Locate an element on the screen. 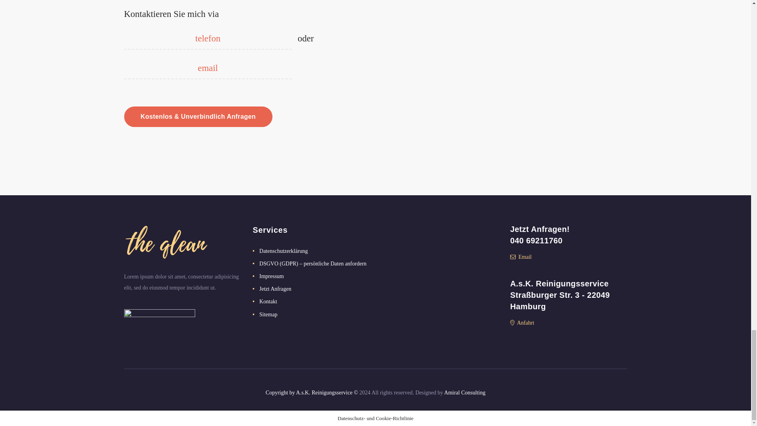 Image resolution: width=757 pixels, height=426 pixels. Kontakt is located at coordinates (268, 301).